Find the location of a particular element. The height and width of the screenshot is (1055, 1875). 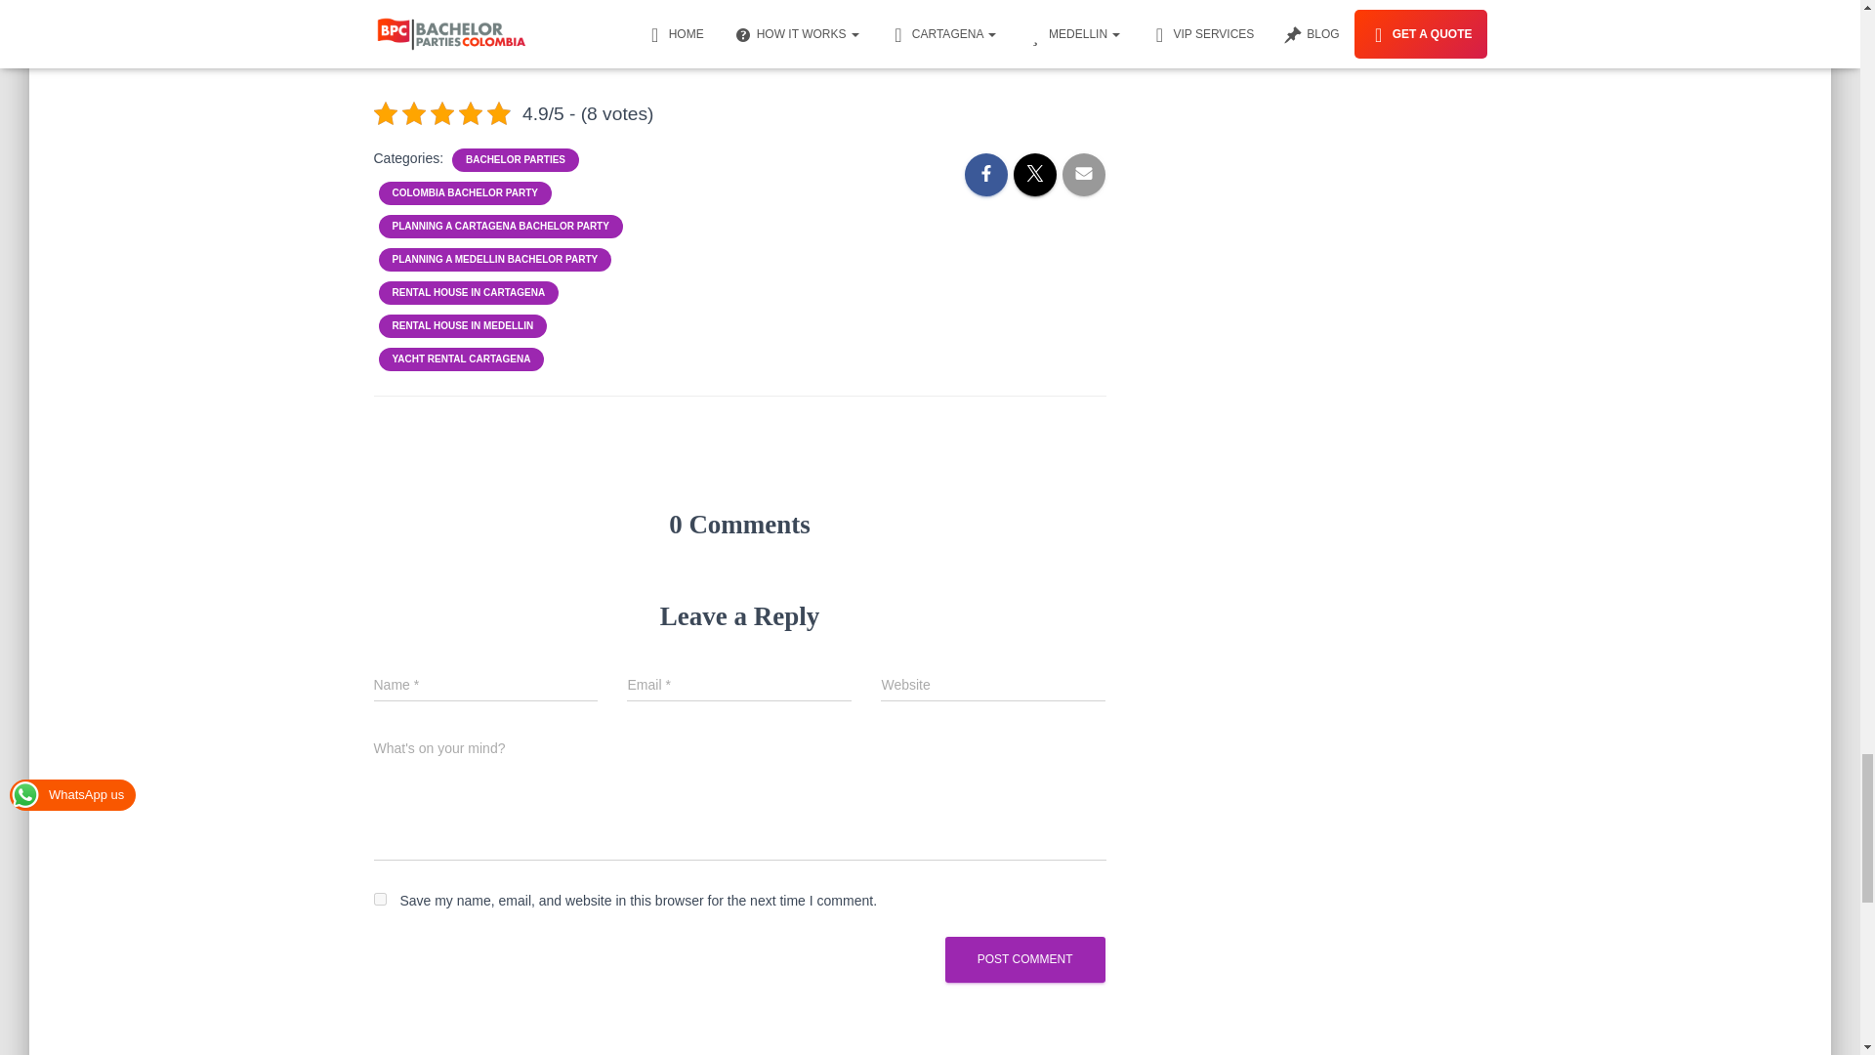

BACHELOR PARTIES is located at coordinates (516, 159).